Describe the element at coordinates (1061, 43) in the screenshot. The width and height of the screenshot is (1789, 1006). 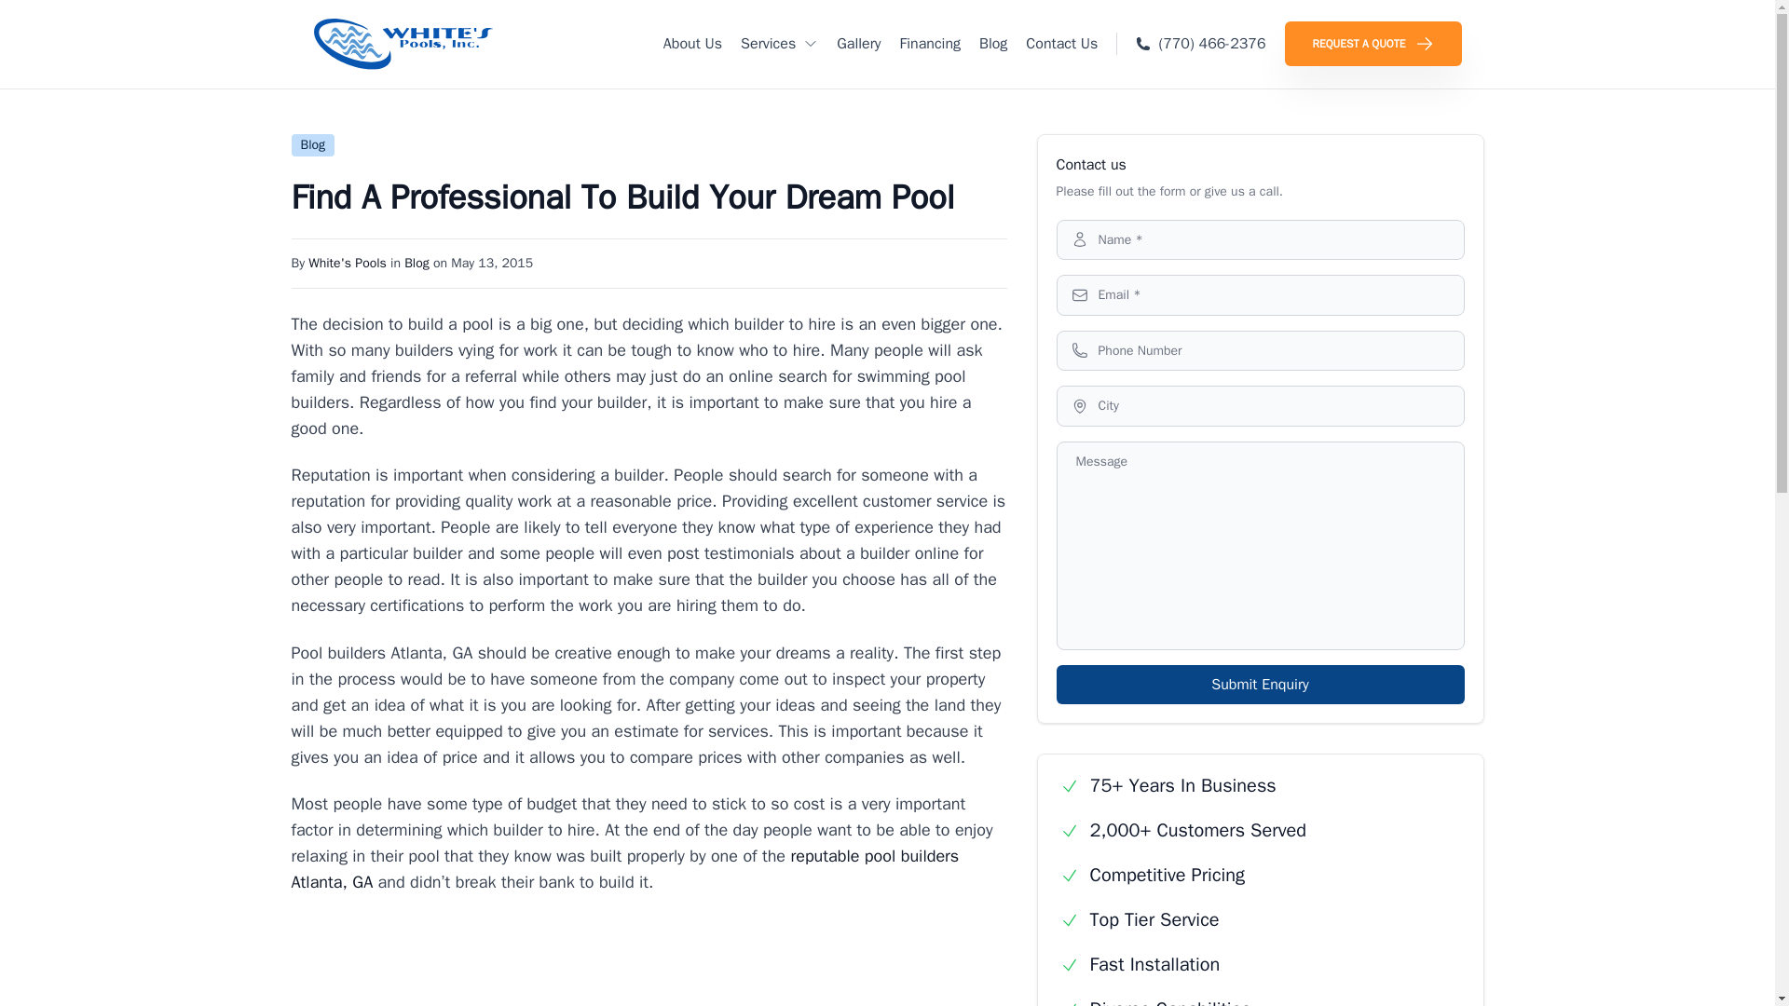
I see `Contact Us` at that location.